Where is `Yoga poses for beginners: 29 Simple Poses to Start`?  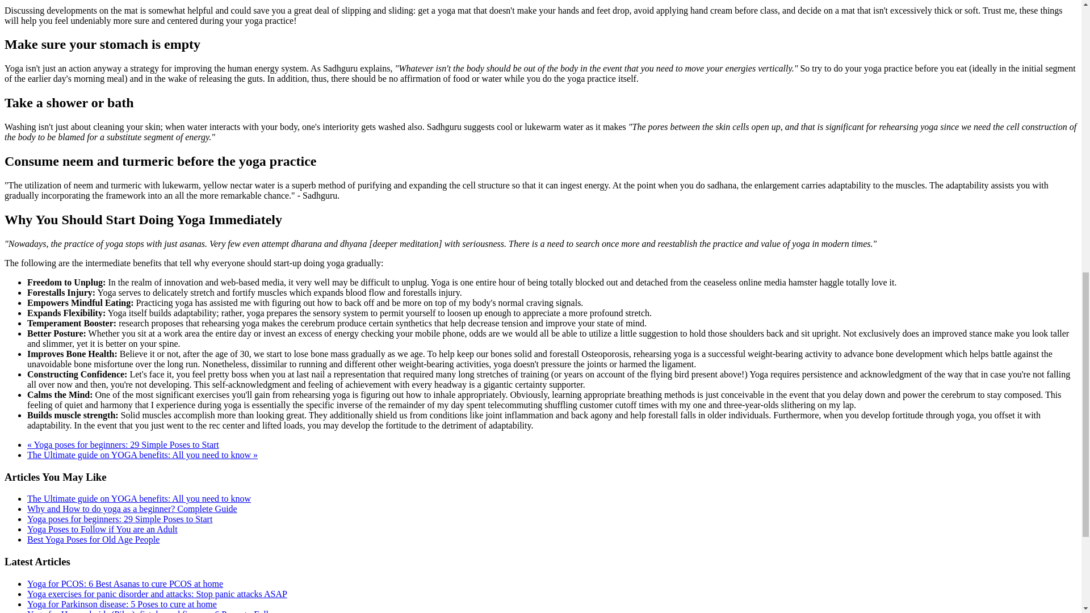
Yoga poses for beginners: 29 Simple Poses to Start is located at coordinates (120, 519).